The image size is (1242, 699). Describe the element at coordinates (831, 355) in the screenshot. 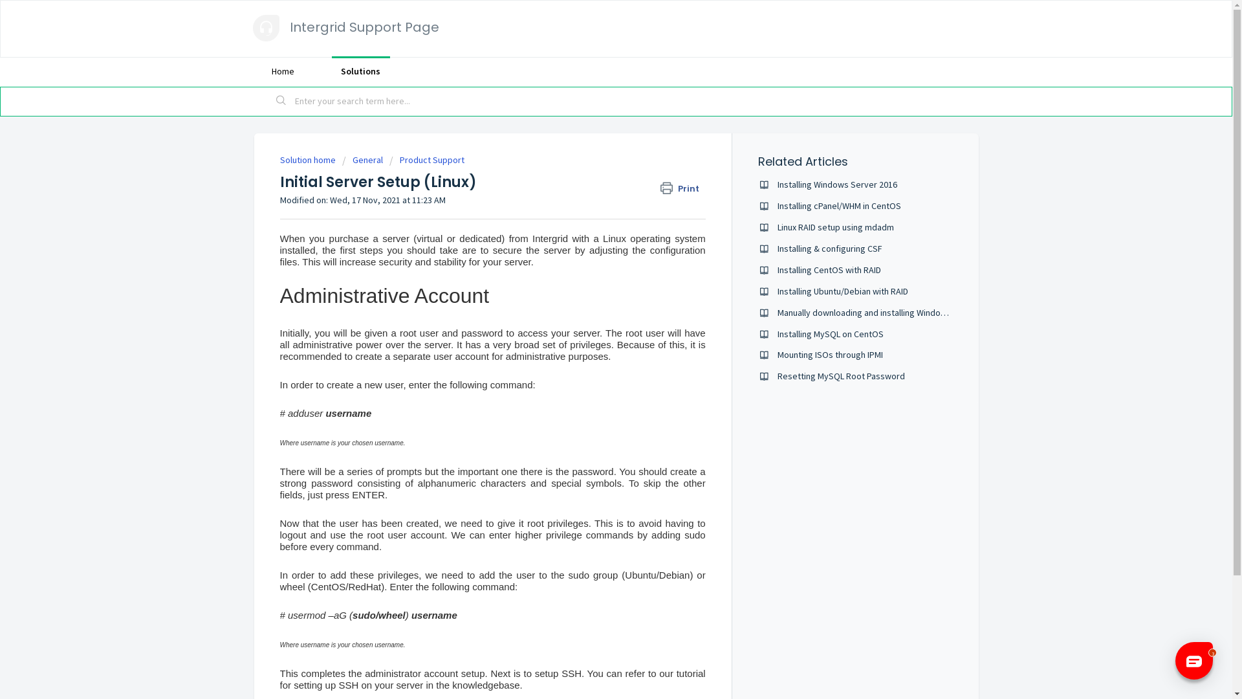

I see `Mounting ISOs through IPMI` at that location.